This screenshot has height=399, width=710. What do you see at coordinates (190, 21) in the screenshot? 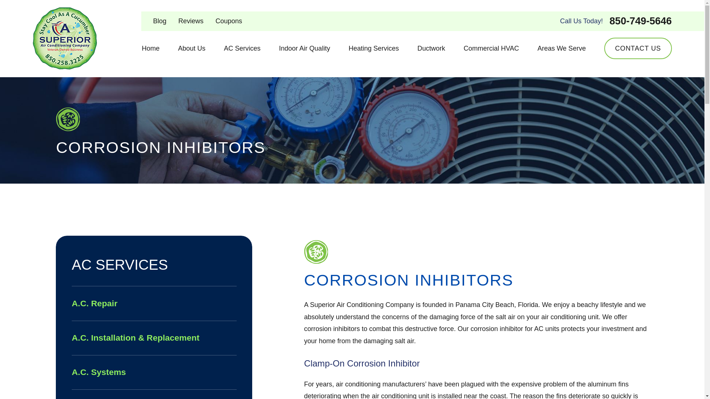
I see `Reviews` at bounding box center [190, 21].